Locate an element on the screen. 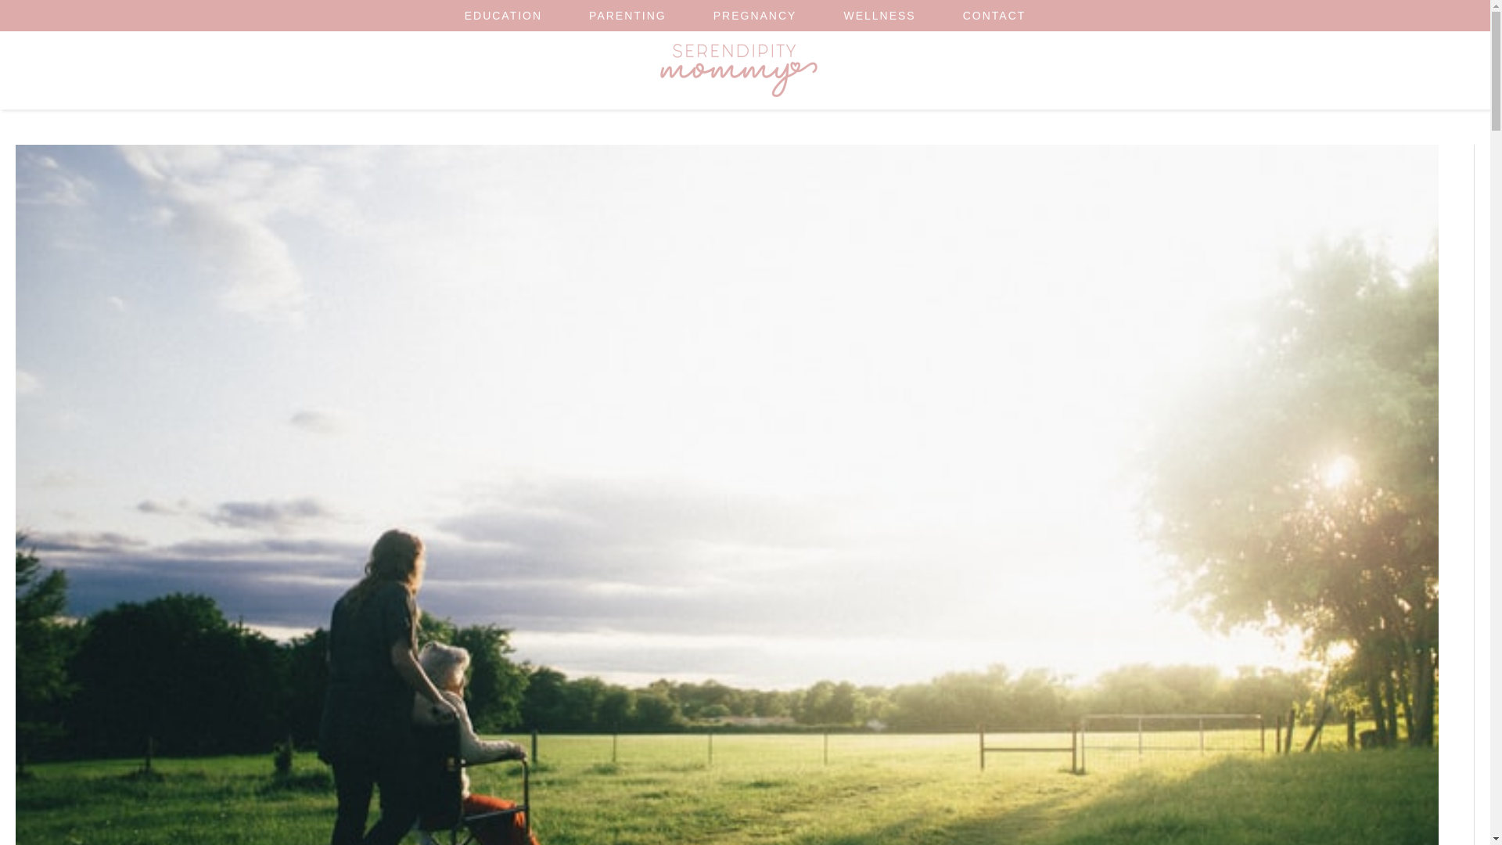 The width and height of the screenshot is (1502, 845). WELLNESS is located at coordinates (879, 16).